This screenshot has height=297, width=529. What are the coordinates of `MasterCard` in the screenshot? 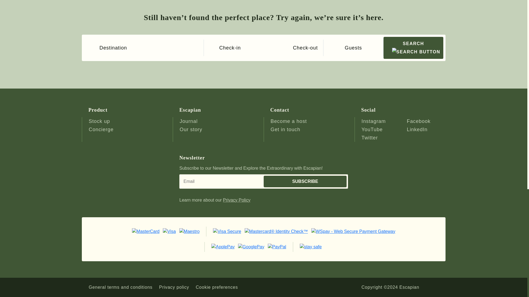 It's located at (145, 231).